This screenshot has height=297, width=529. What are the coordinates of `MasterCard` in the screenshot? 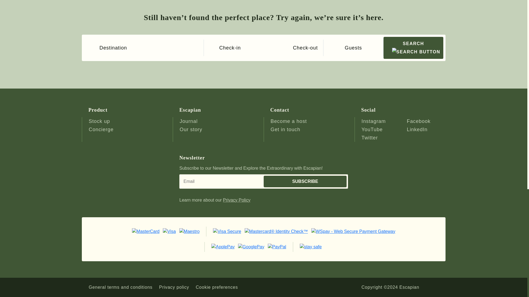 It's located at (145, 231).